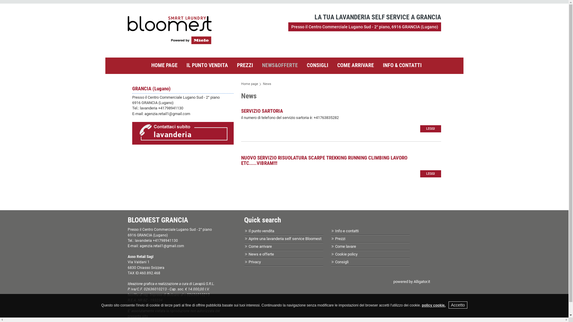 Image resolution: width=573 pixels, height=322 pixels. Describe the element at coordinates (434, 305) in the screenshot. I see `policy cookie.` at that location.